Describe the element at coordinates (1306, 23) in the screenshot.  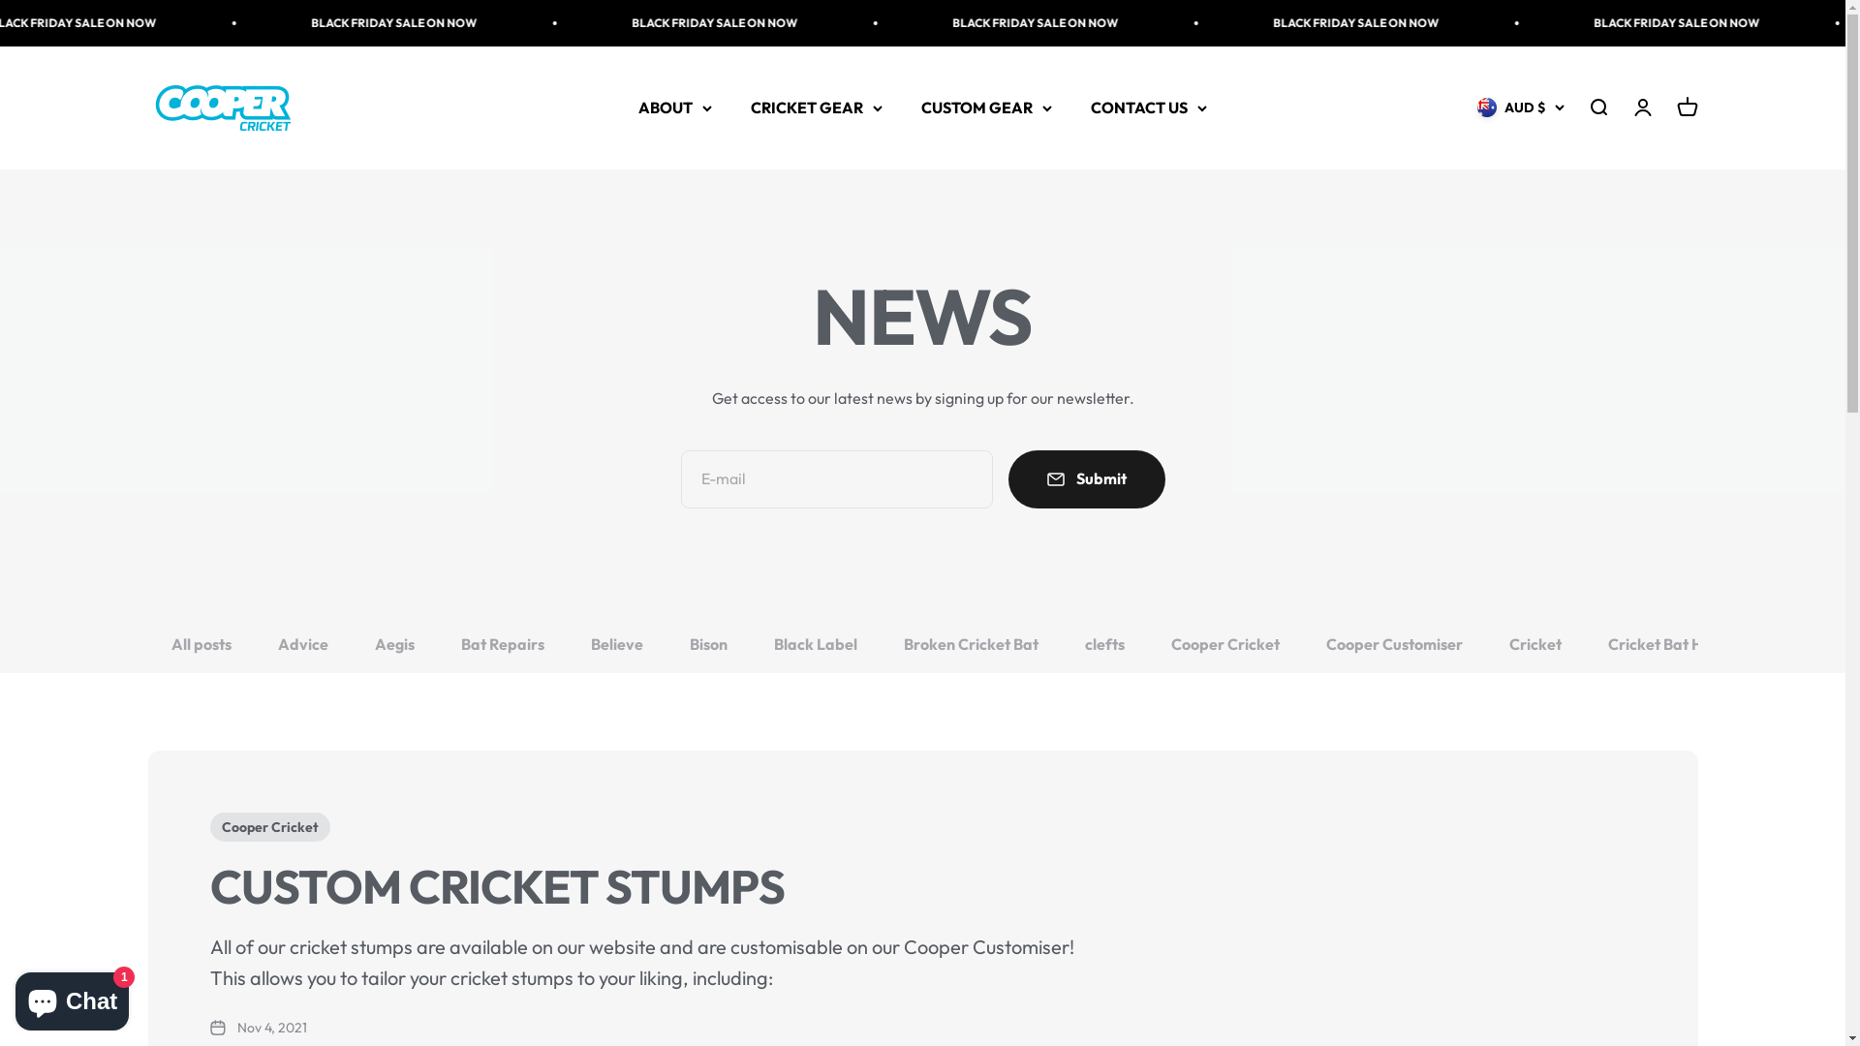
I see `BLACK FRIDAY SALE ON NOW` at that location.